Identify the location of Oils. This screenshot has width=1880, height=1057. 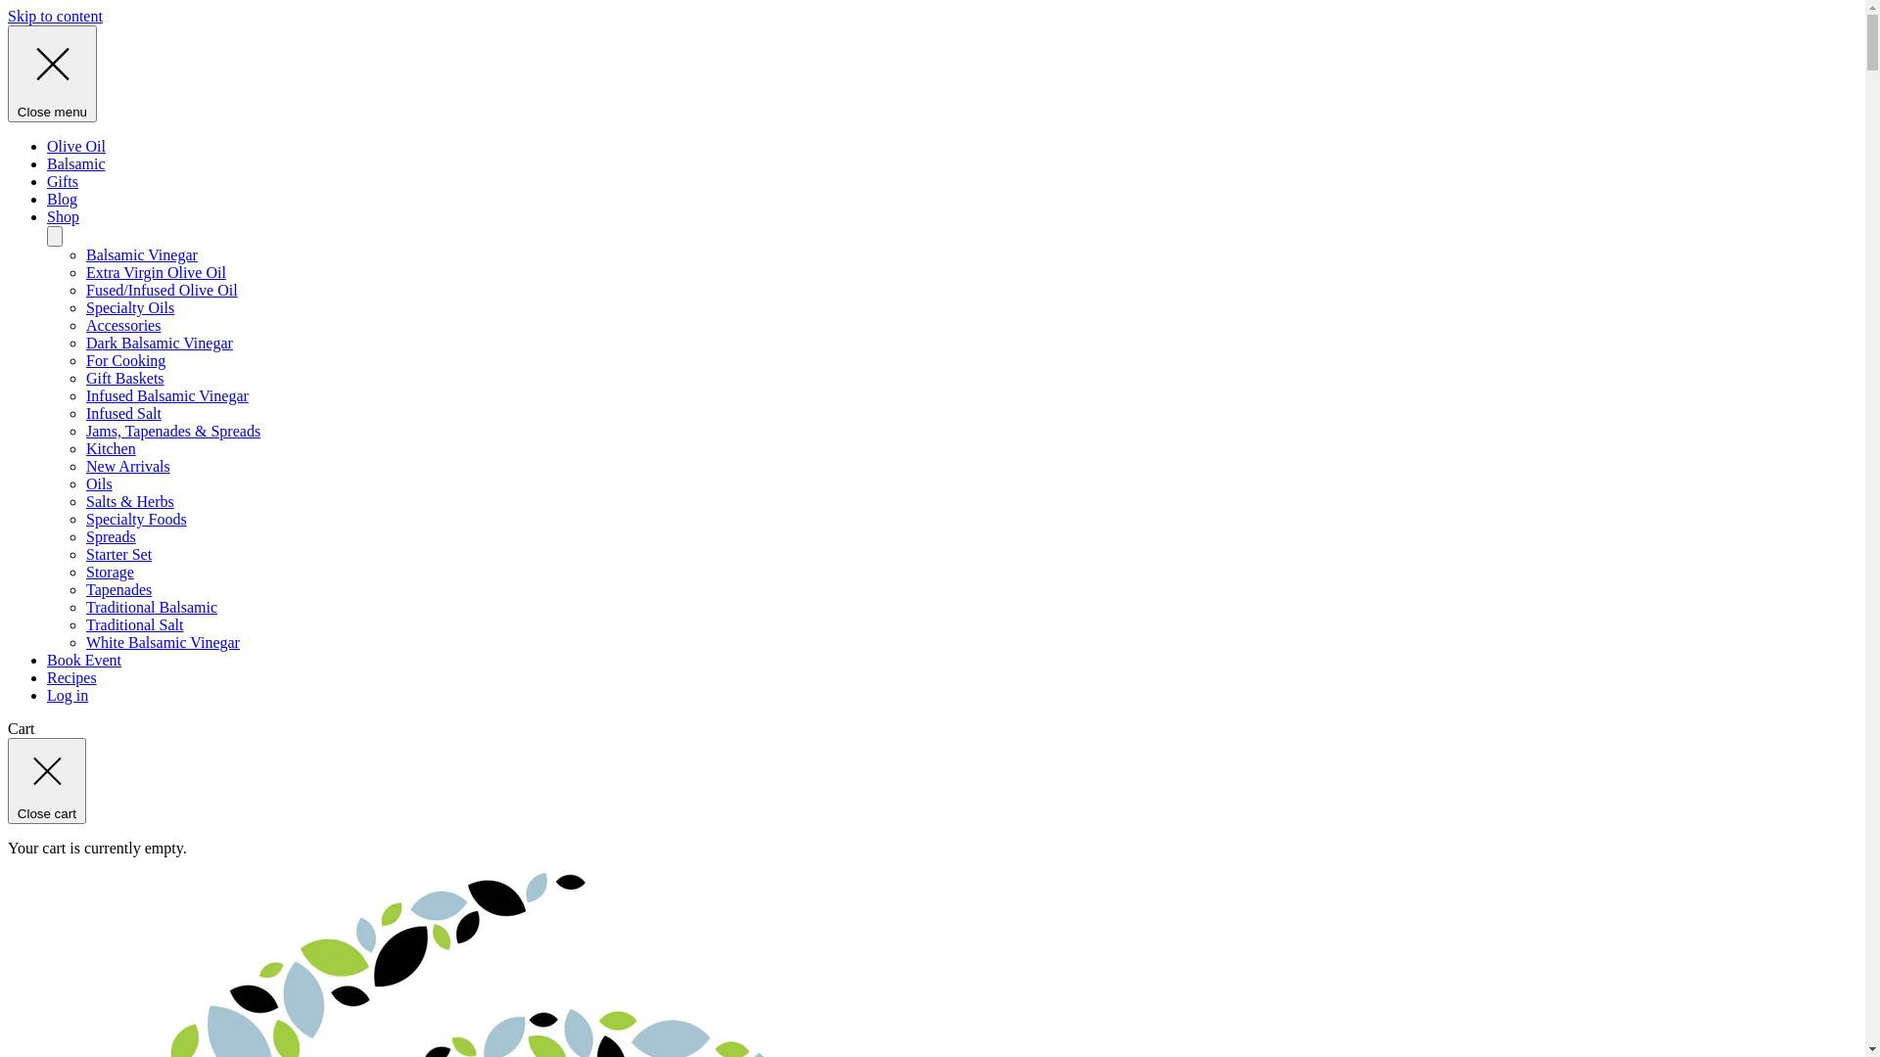
(100, 483).